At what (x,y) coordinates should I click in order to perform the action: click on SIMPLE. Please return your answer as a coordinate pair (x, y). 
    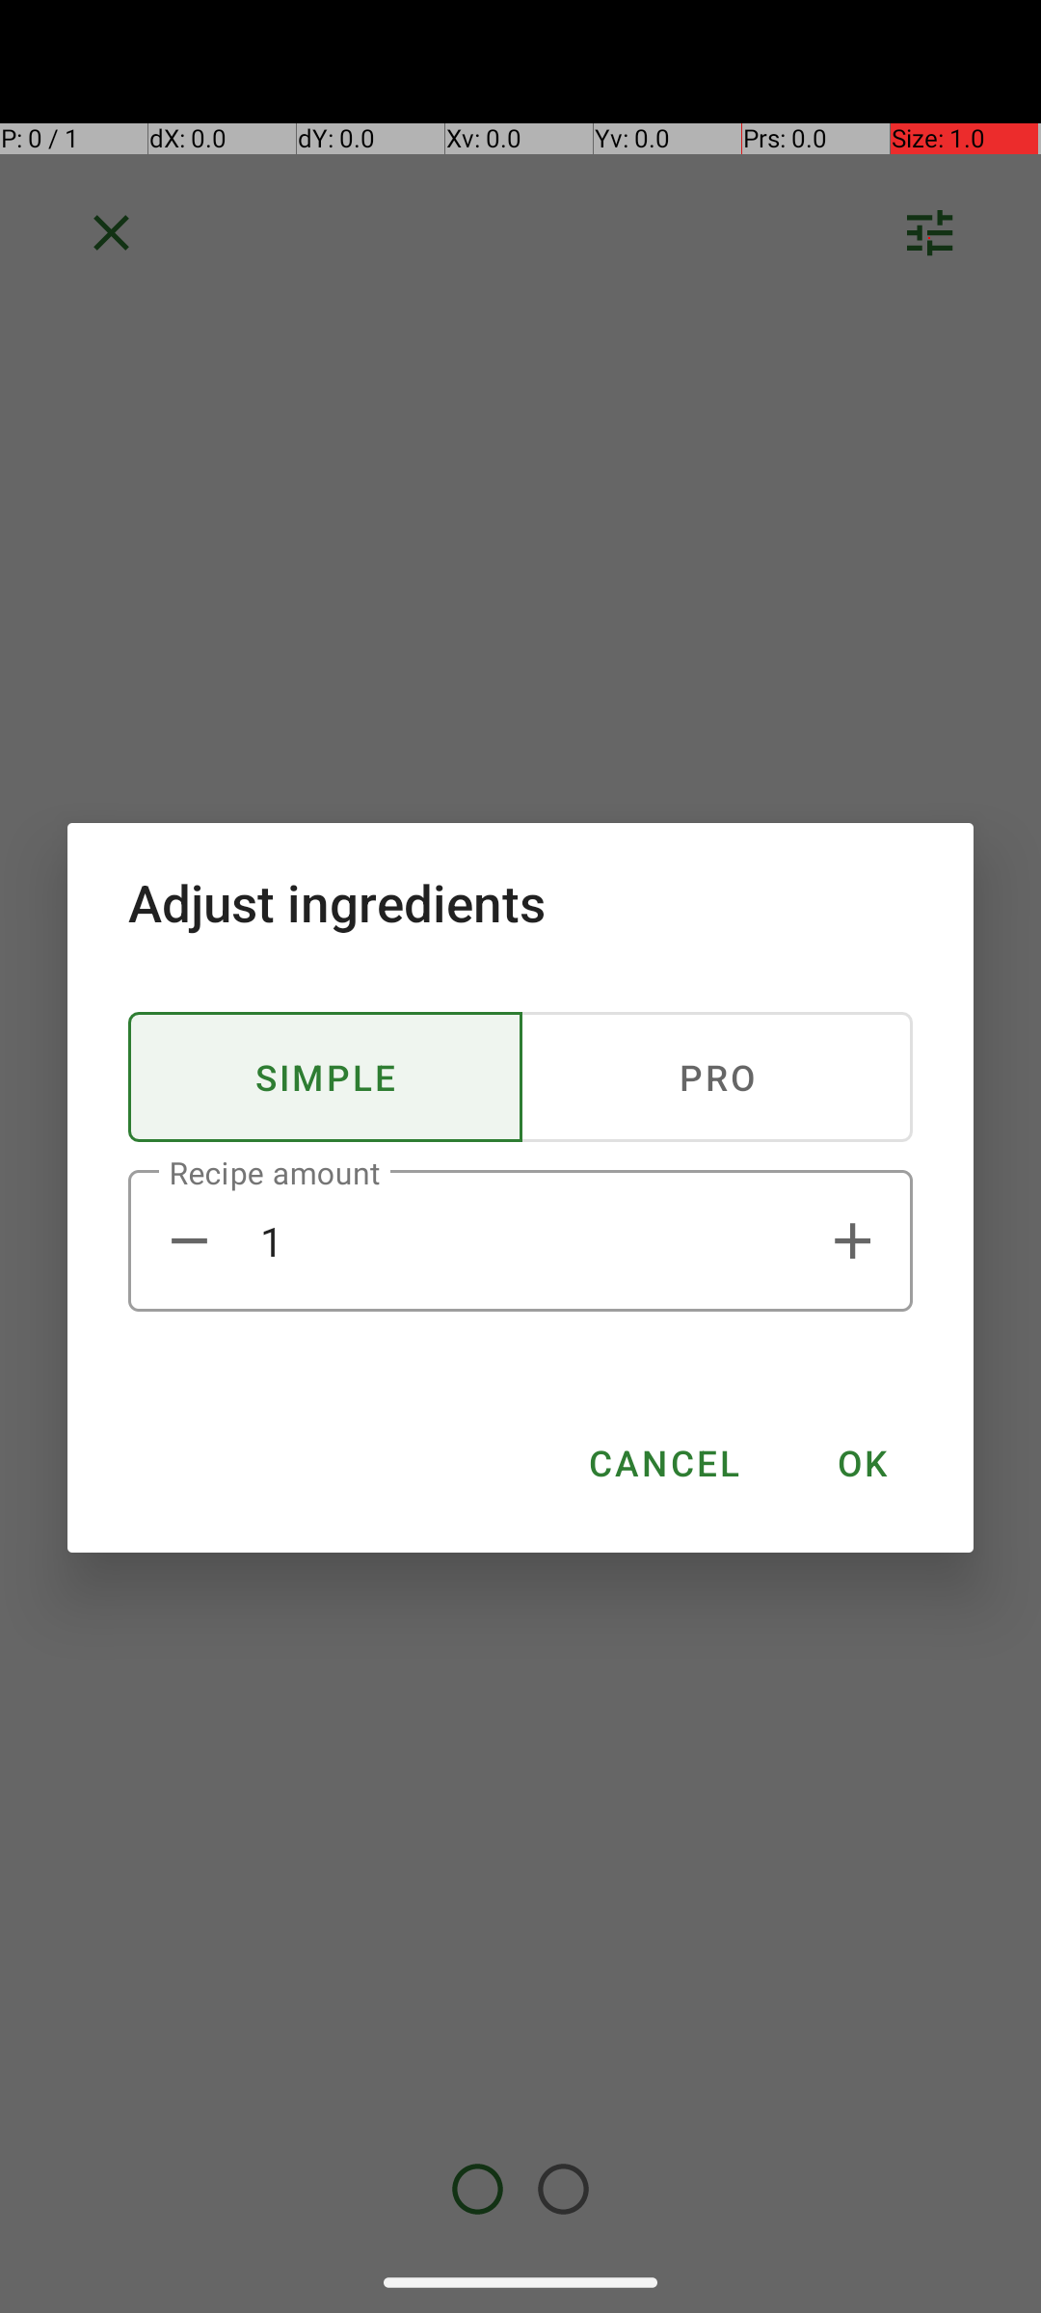
    Looking at the image, I should click on (326, 1077).